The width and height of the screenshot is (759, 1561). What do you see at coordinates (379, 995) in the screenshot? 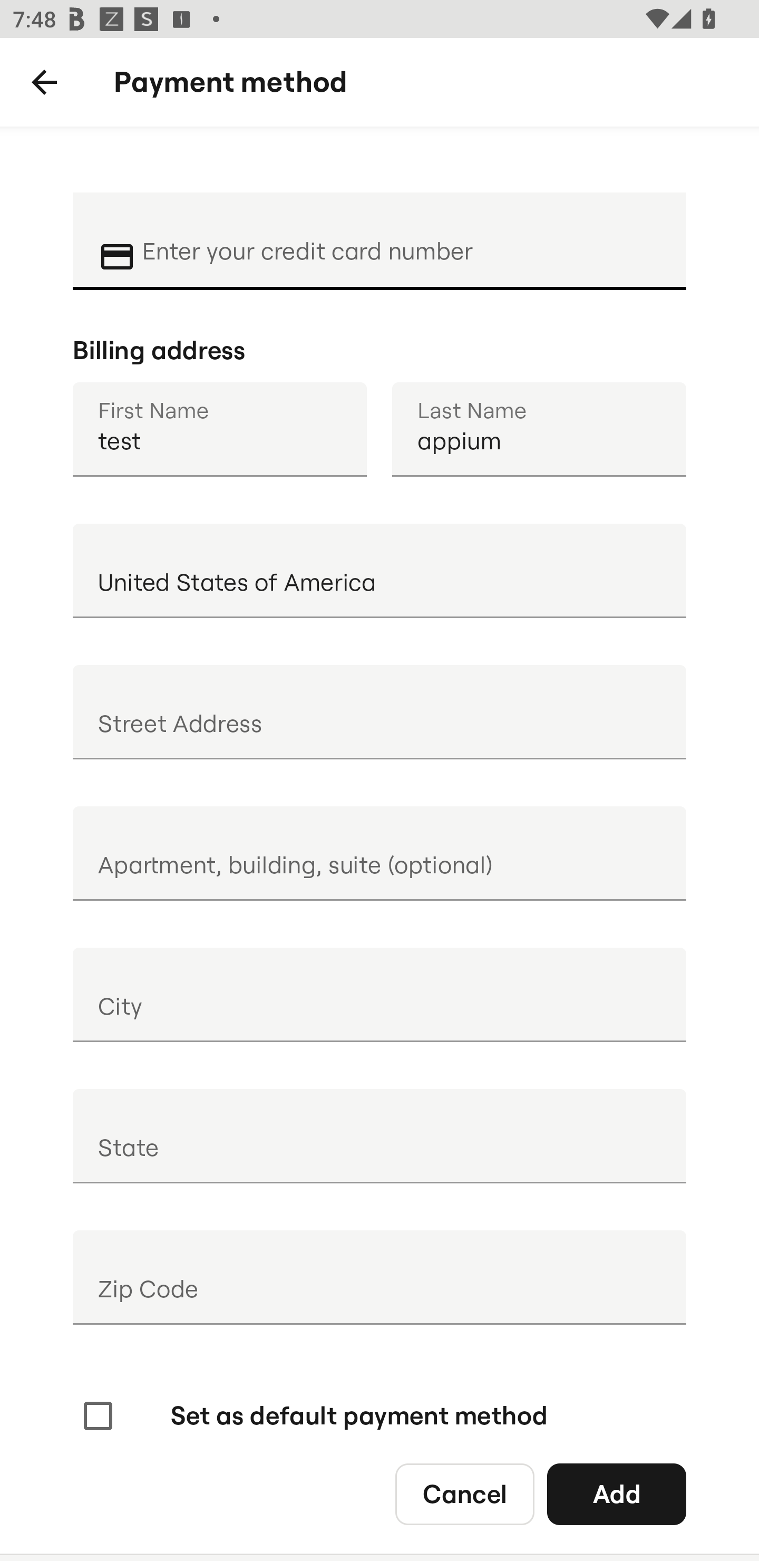
I see `City` at bounding box center [379, 995].